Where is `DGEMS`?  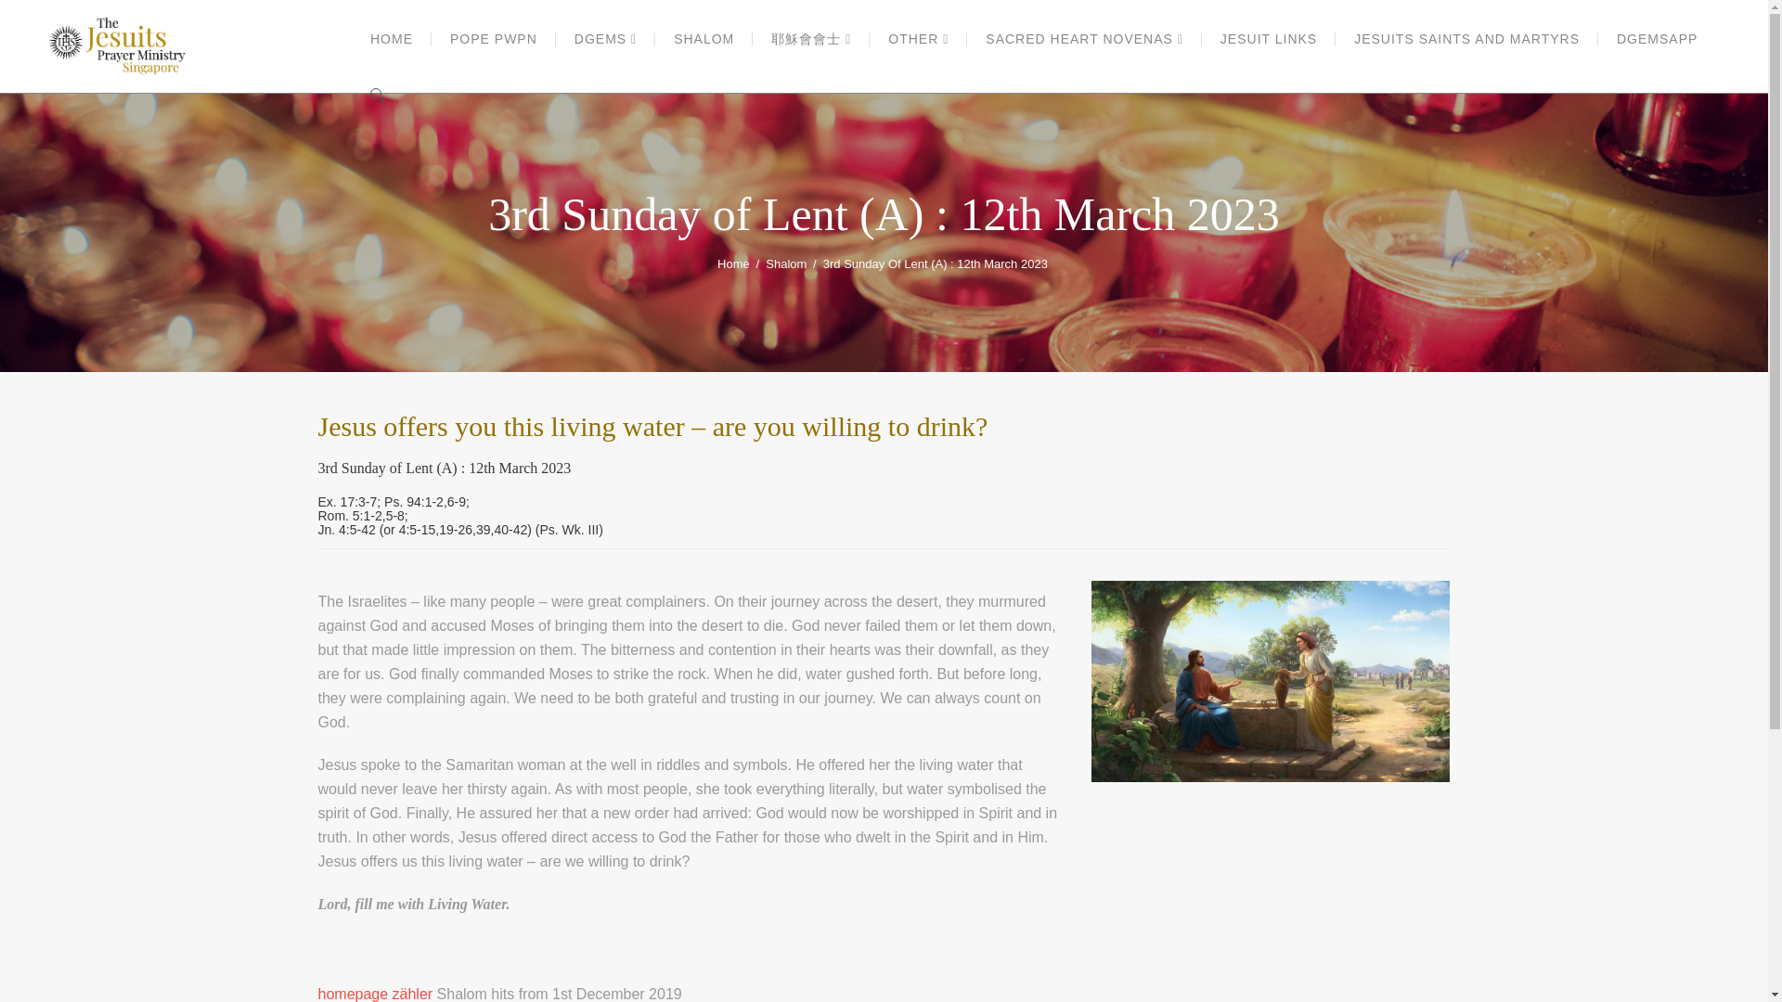
DGEMS is located at coordinates (605, 39).